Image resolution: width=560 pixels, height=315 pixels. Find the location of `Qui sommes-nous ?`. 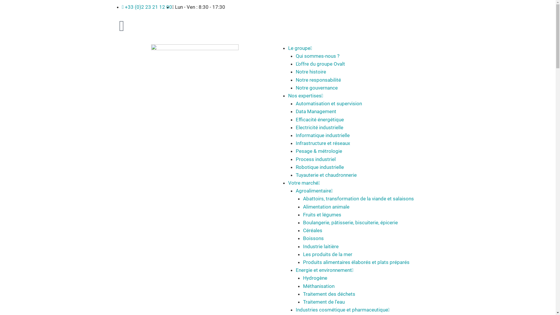

Qui sommes-nous ? is located at coordinates (317, 56).